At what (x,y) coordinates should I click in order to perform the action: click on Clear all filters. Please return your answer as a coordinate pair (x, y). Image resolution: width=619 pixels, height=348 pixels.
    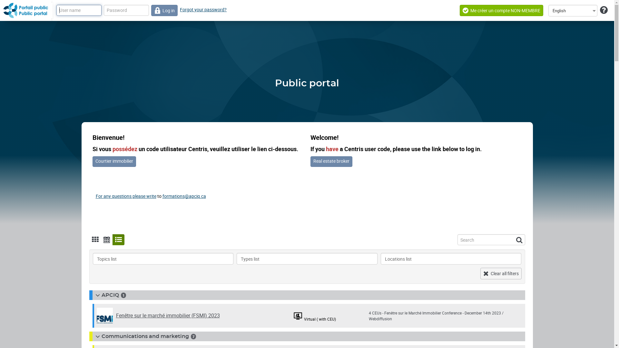
    Looking at the image, I should click on (501, 274).